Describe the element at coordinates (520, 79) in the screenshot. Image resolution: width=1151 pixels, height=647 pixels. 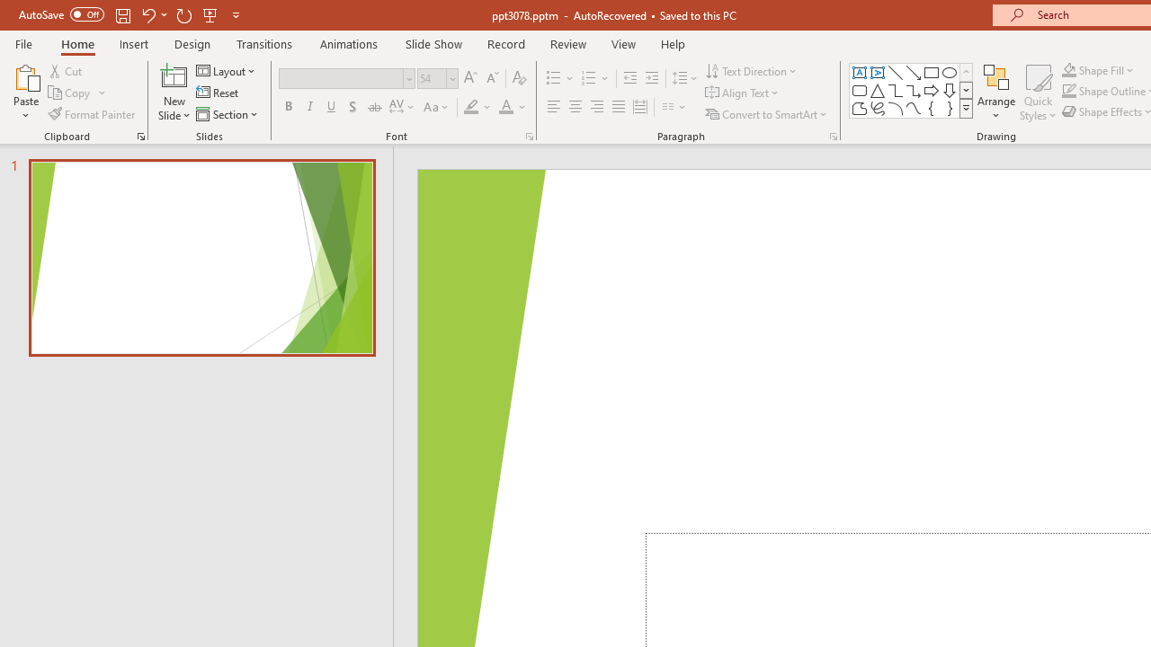
I see `Clear Formatting` at that location.